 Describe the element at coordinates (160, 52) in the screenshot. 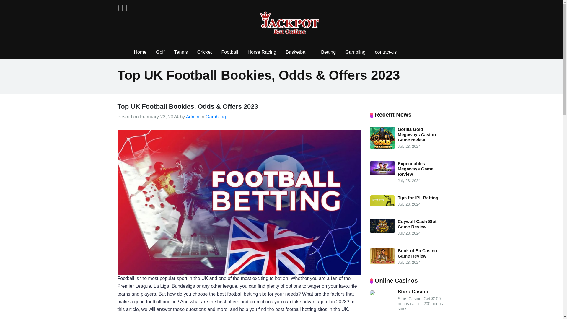

I see `Golf` at that location.